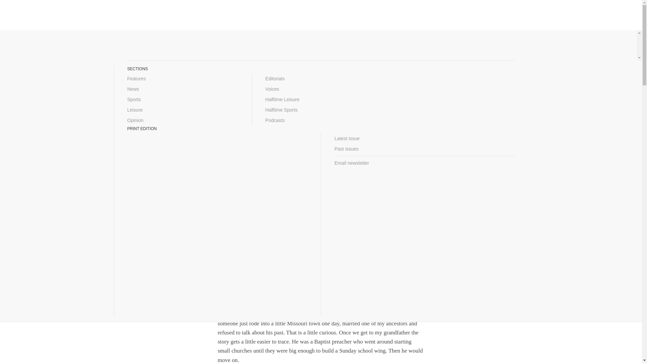 The width and height of the screenshot is (647, 363). Describe the element at coordinates (183, 120) in the screenshot. I see `Opinion` at that location.